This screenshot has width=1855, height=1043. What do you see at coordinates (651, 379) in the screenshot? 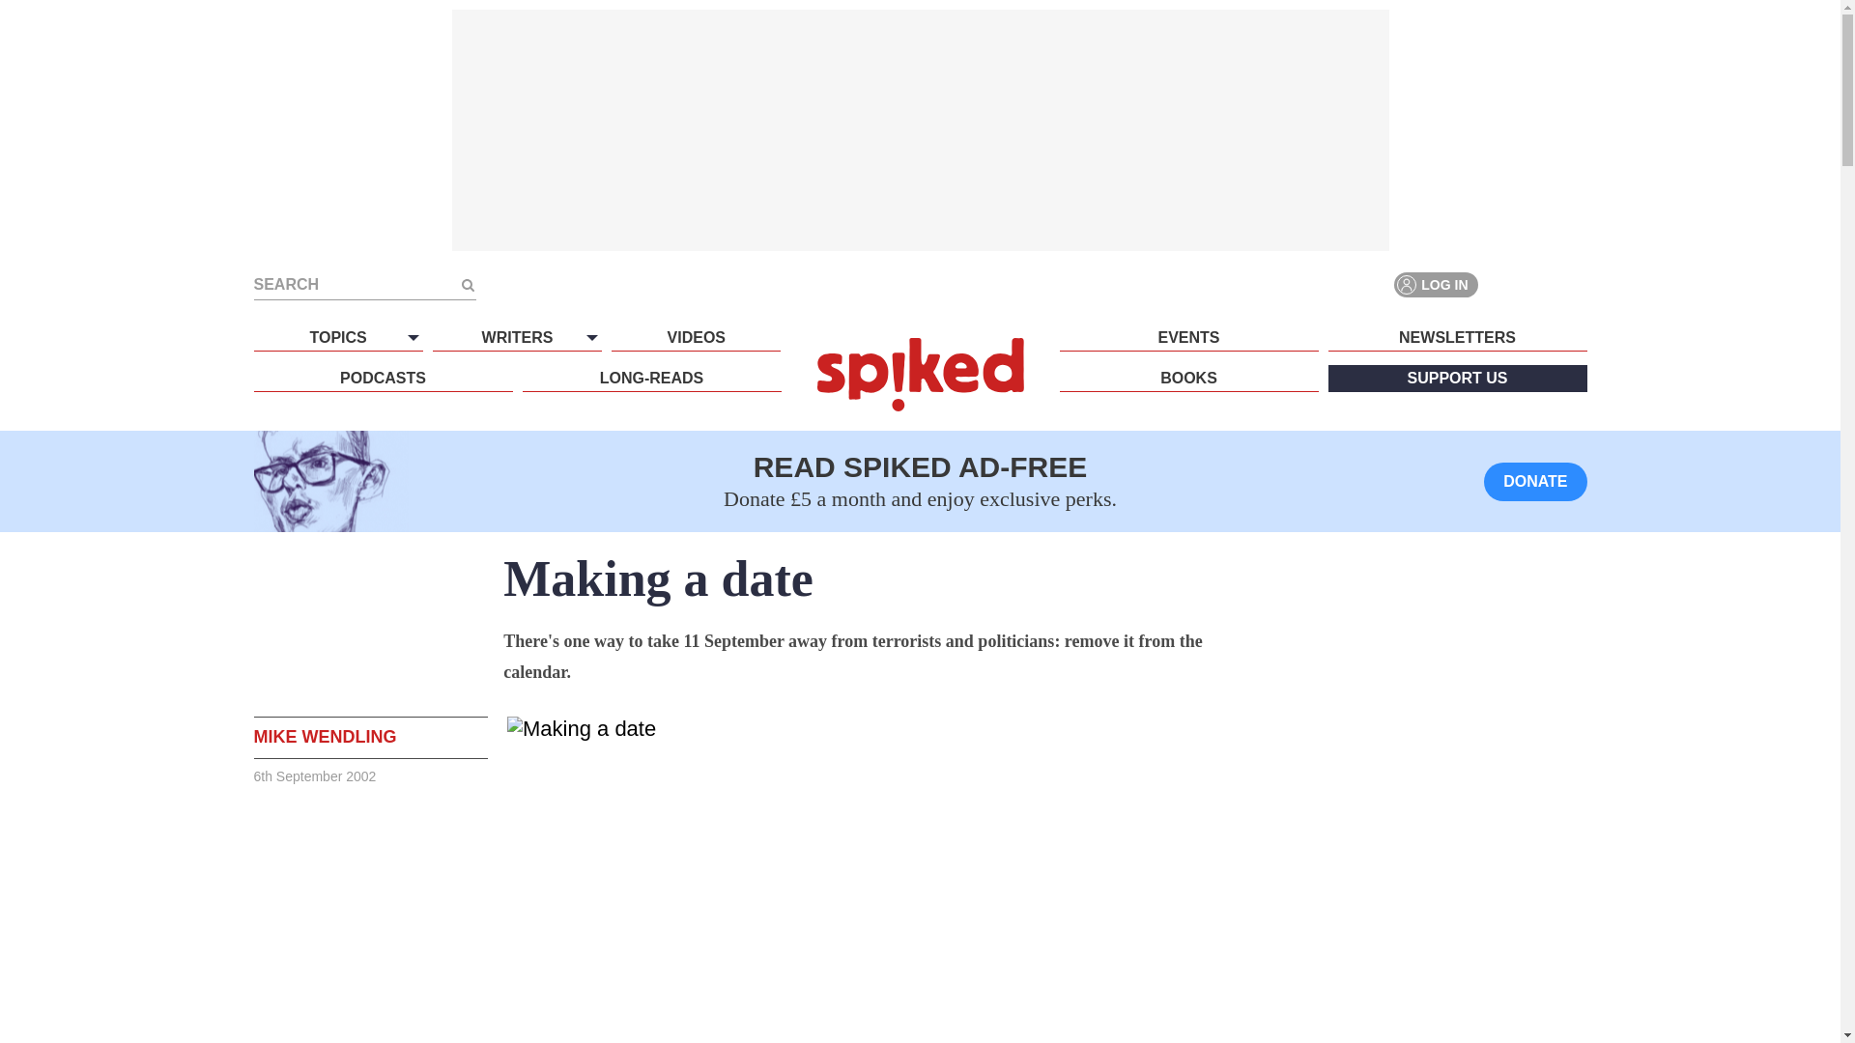
I see `LONG-READS` at bounding box center [651, 379].